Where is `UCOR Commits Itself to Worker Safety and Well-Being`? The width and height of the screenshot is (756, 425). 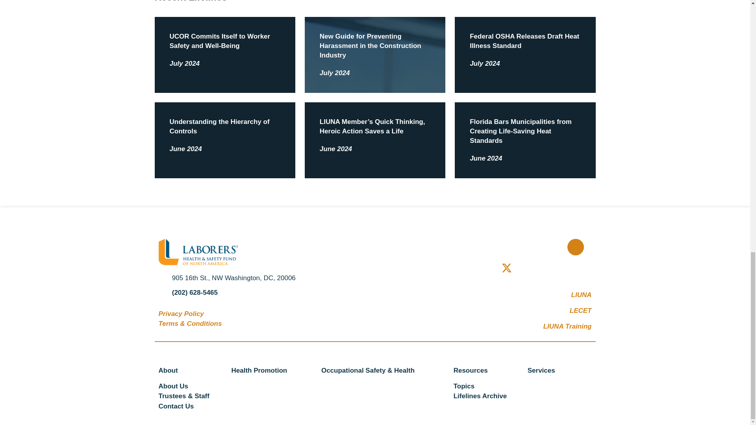
UCOR Commits Itself to Worker Safety and Well-Being is located at coordinates (220, 41).